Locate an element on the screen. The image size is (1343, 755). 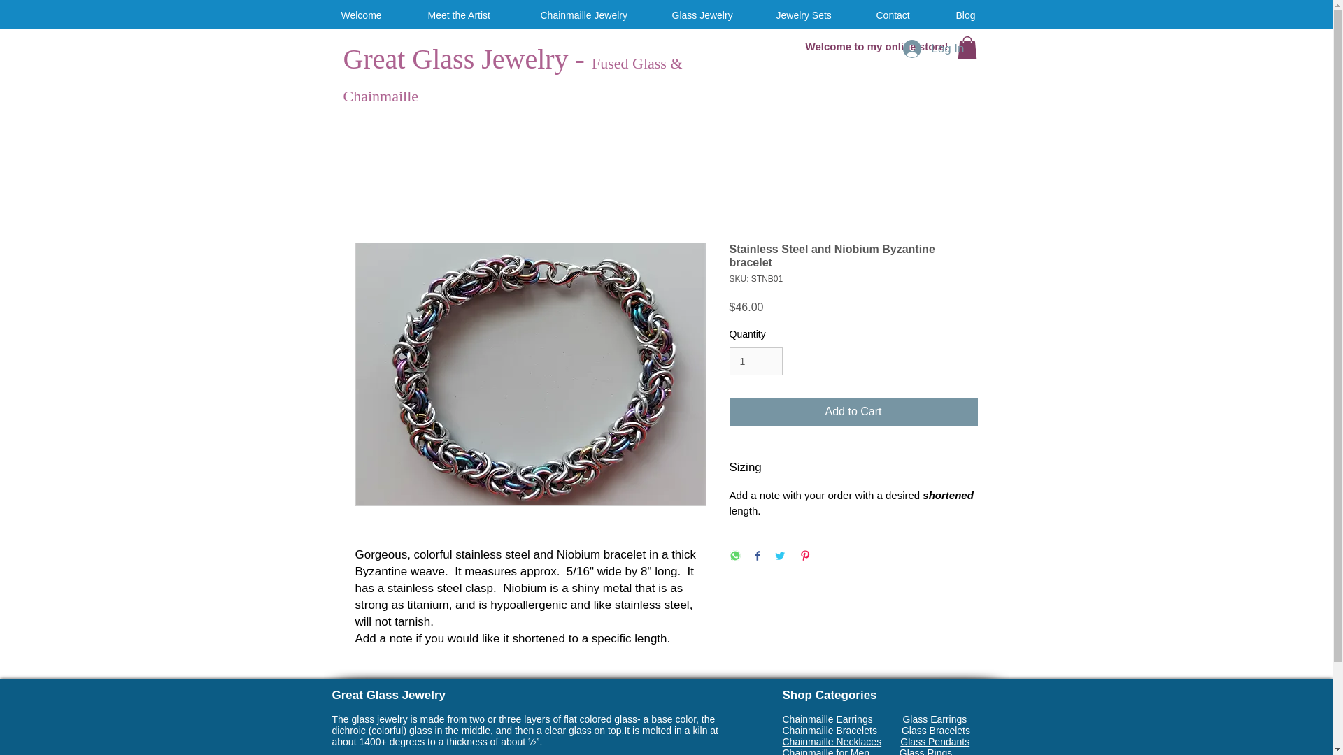
Jewelry Sets is located at coordinates (808, 15).